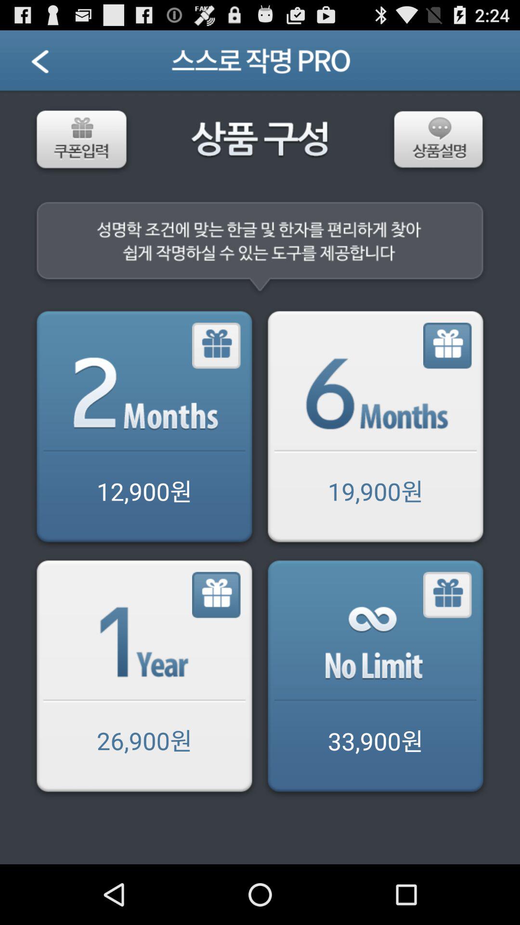 This screenshot has width=520, height=925. I want to click on view blink gift, so click(448, 595).